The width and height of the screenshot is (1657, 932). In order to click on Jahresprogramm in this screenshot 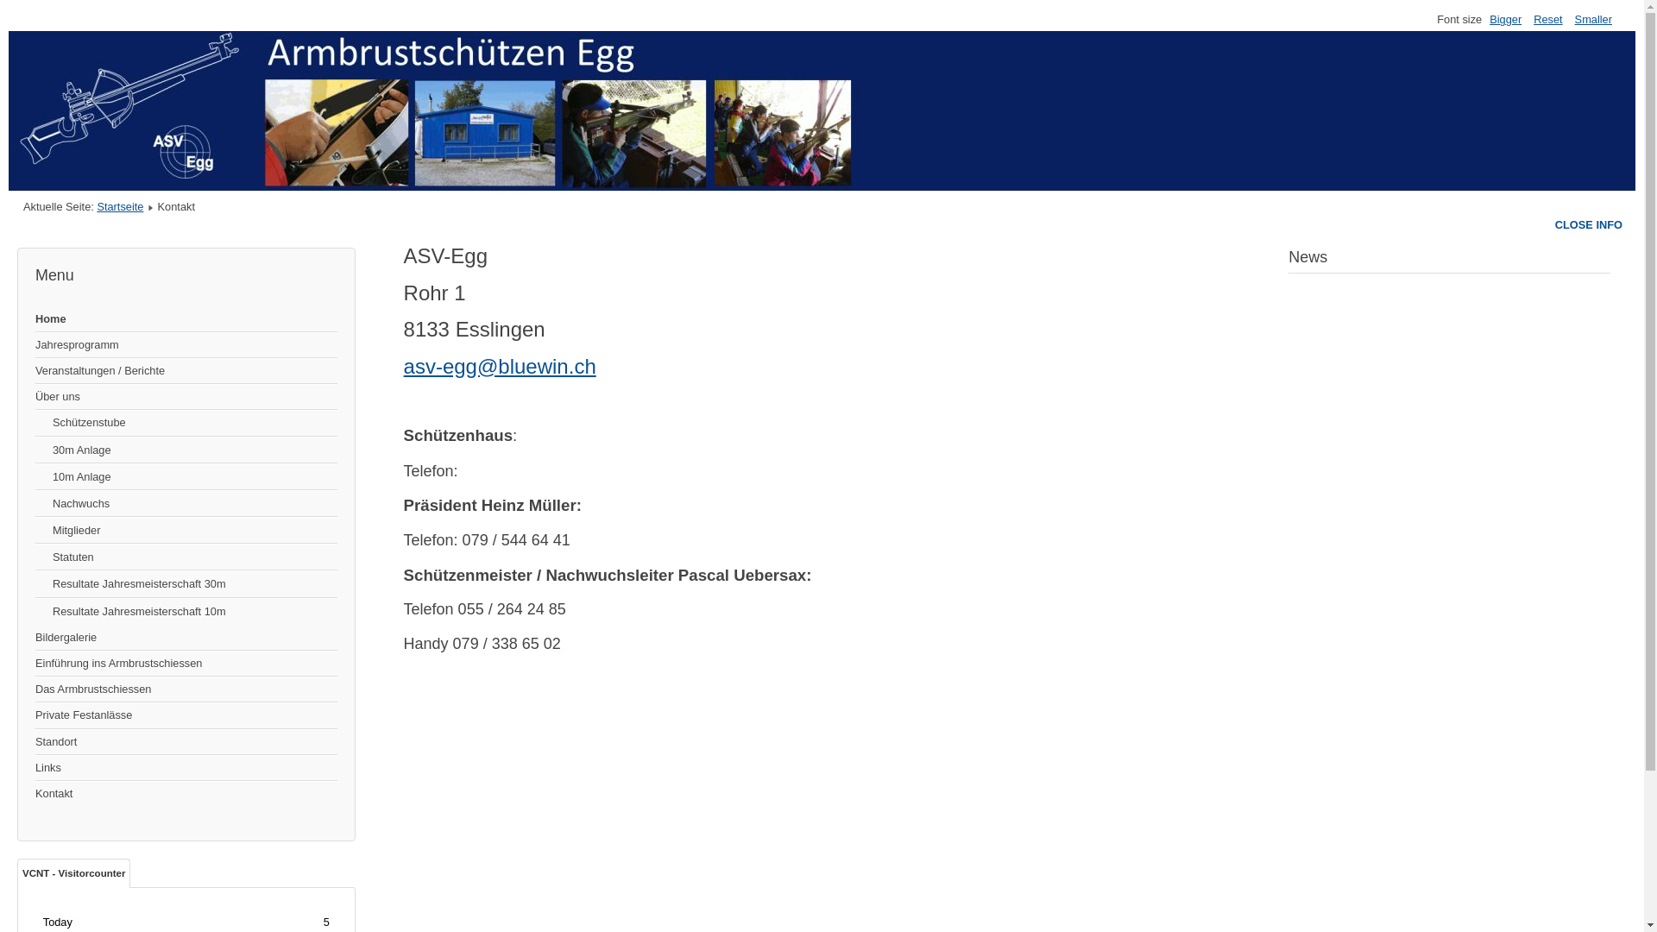, I will do `click(186, 345)`.